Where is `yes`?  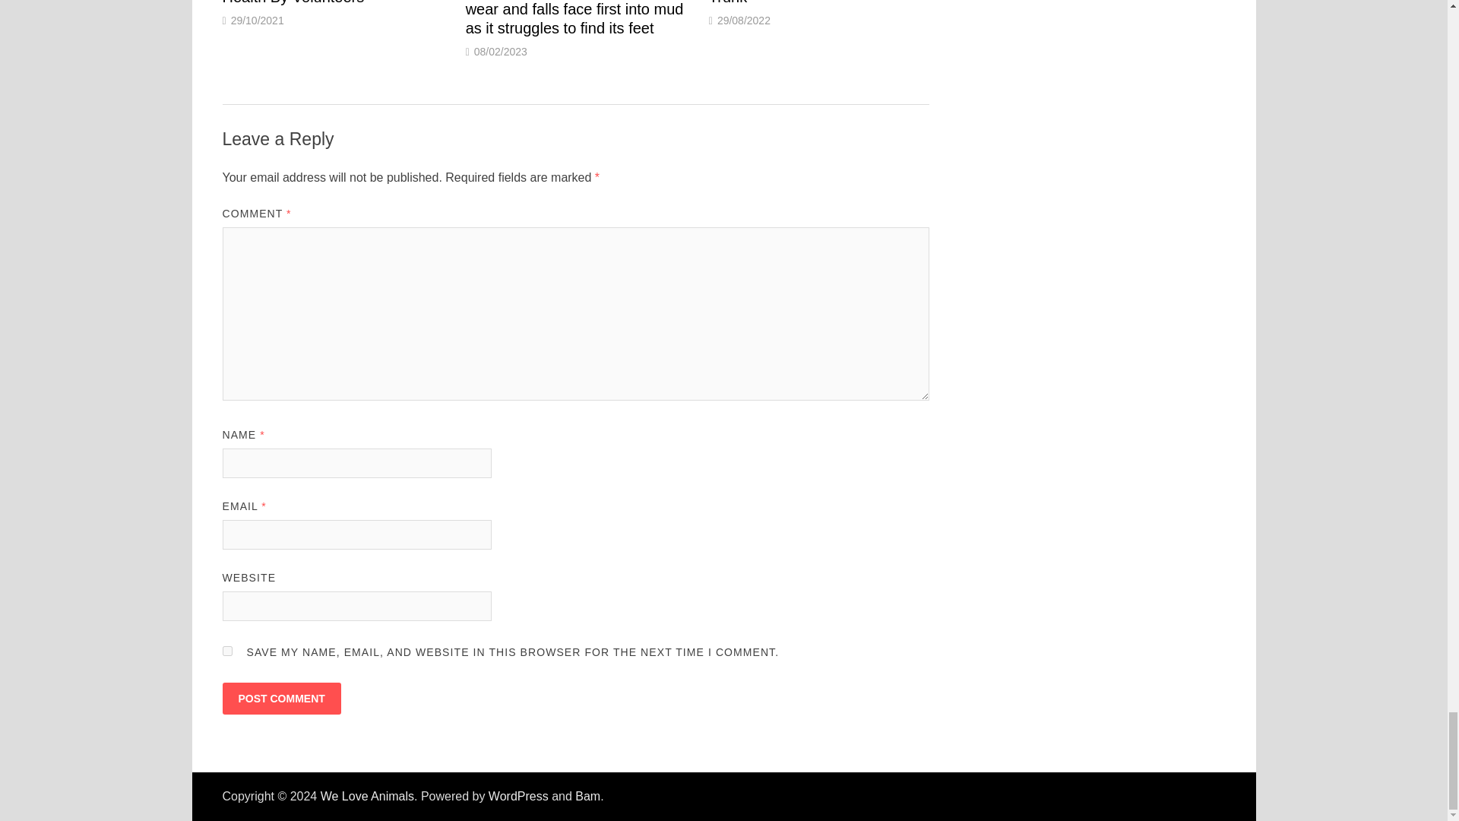
yes is located at coordinates (226, 651).